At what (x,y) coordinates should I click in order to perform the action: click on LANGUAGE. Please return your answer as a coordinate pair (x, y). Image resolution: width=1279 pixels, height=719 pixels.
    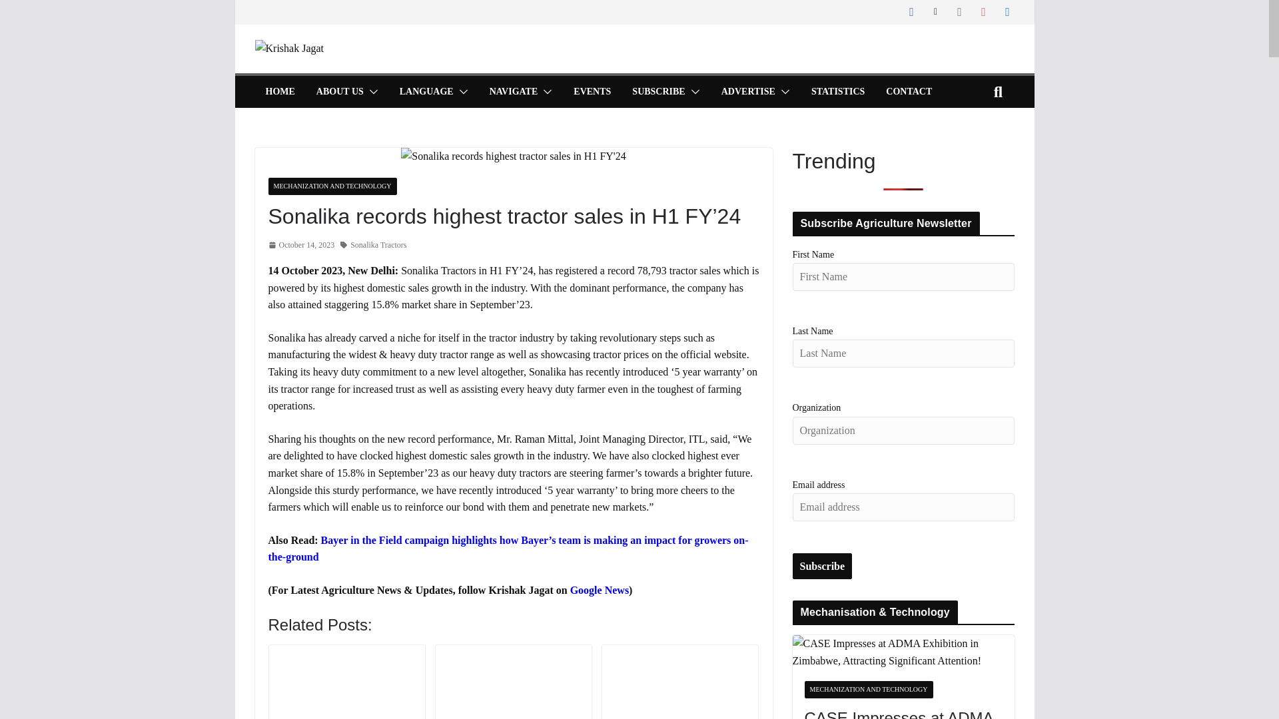
    Looking at the image, I should click on (426, 92).